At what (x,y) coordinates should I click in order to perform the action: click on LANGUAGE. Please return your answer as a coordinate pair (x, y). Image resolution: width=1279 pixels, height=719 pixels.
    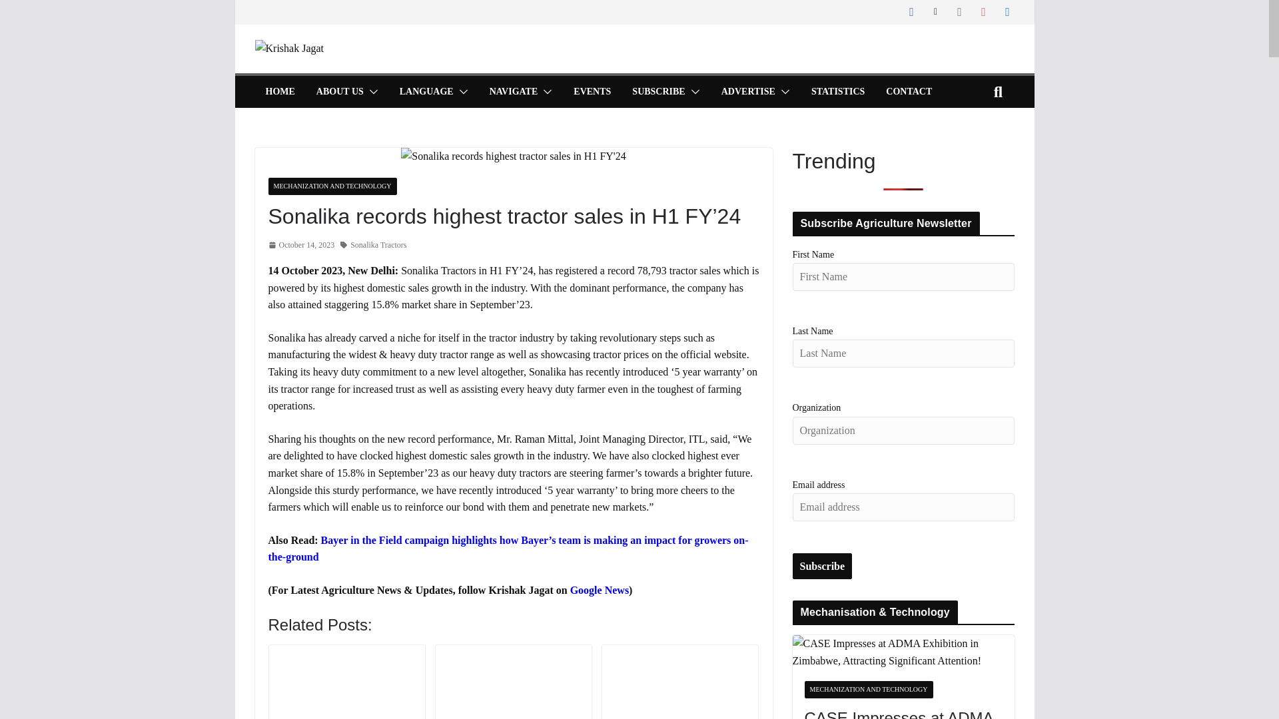
    Looking at the image, I should click on (426, 92).